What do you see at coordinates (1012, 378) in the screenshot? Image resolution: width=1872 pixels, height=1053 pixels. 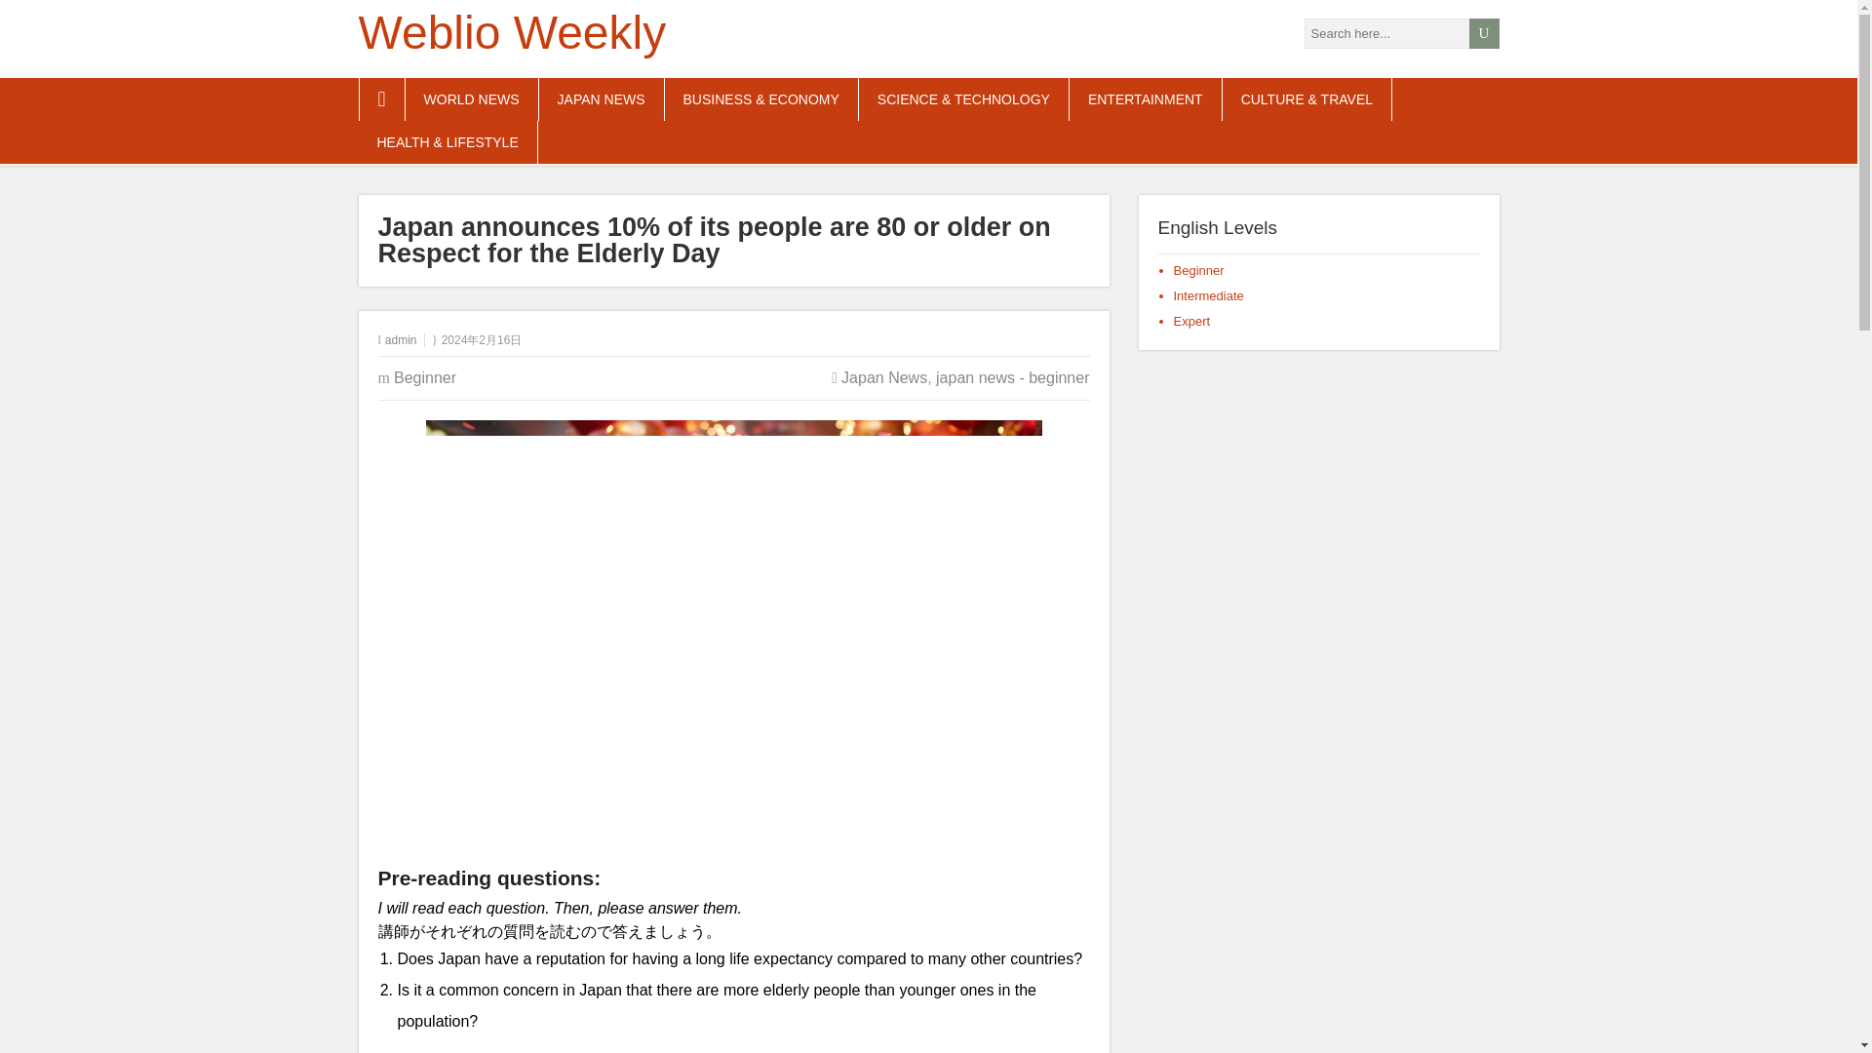 I see `japan news - beginner` at bounding box center [1012, 378].